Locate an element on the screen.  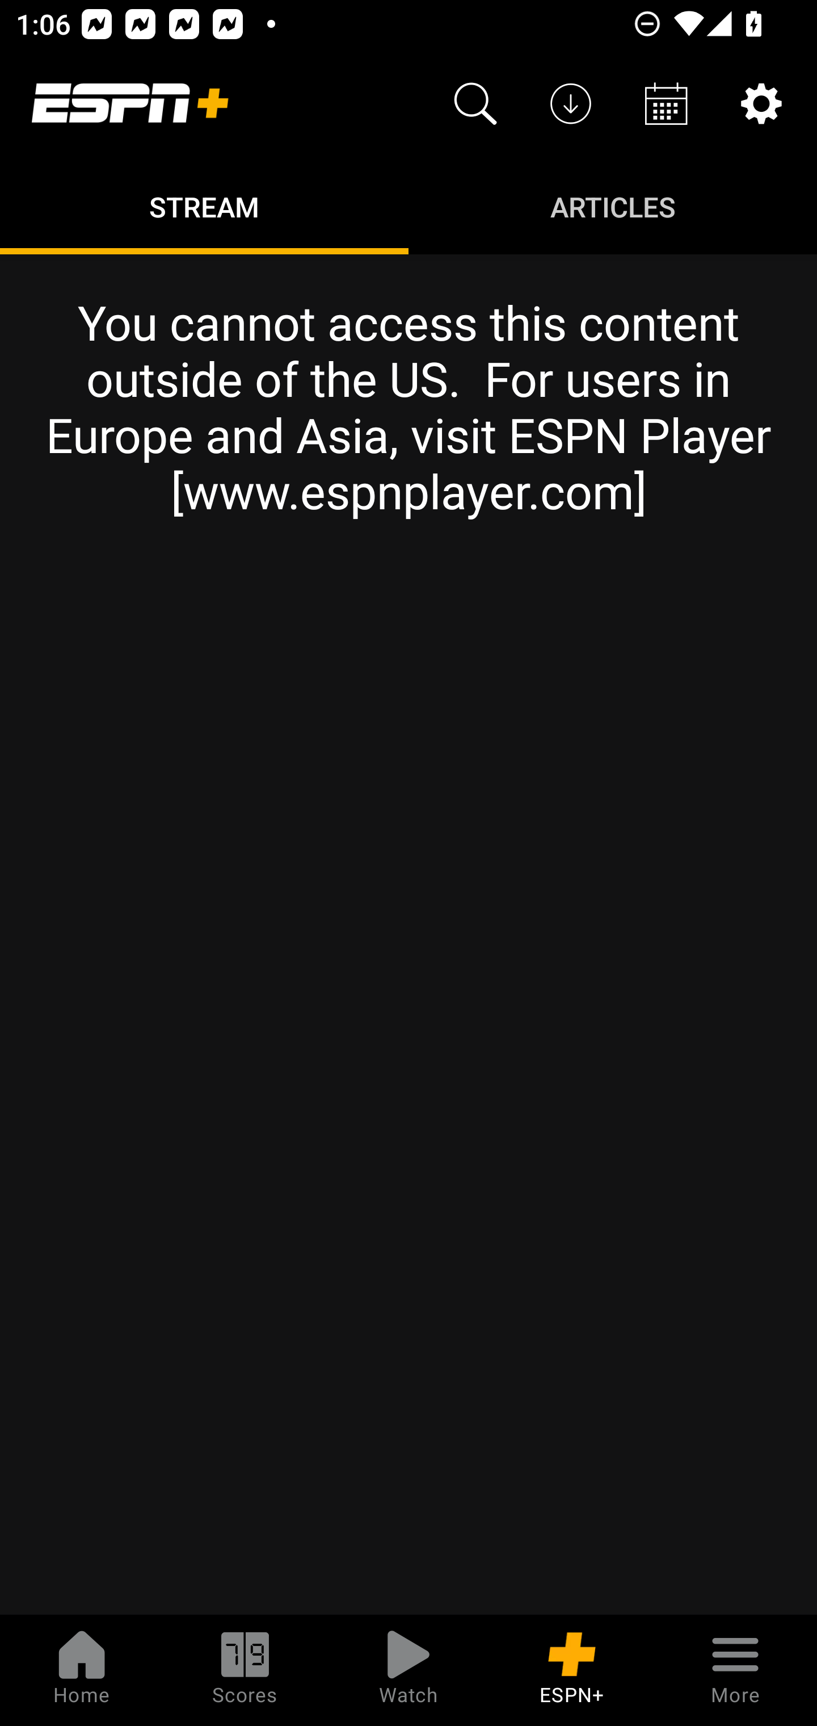
More is located at coordinates (735, 1670).